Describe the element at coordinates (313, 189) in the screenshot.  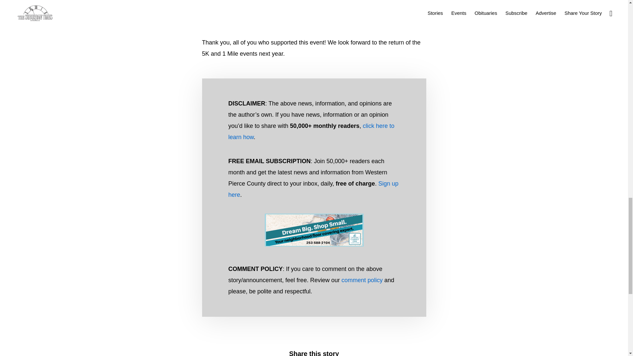
I see `Sign up here` at that location.